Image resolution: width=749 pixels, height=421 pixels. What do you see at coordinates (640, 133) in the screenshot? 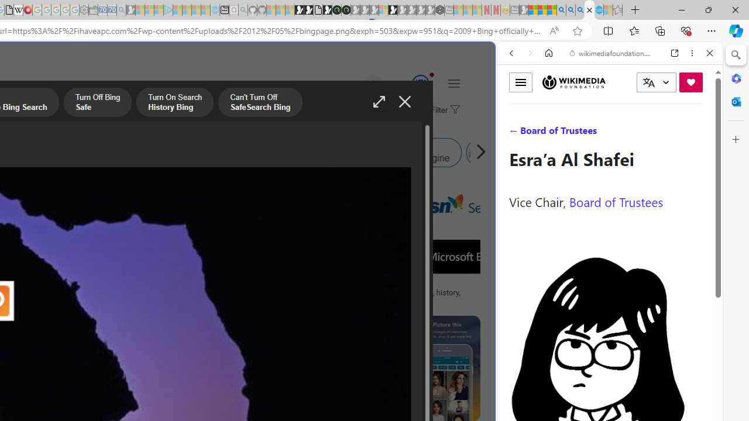
I see `Search Filter, Search Tools` at bounding box center [640, 133].